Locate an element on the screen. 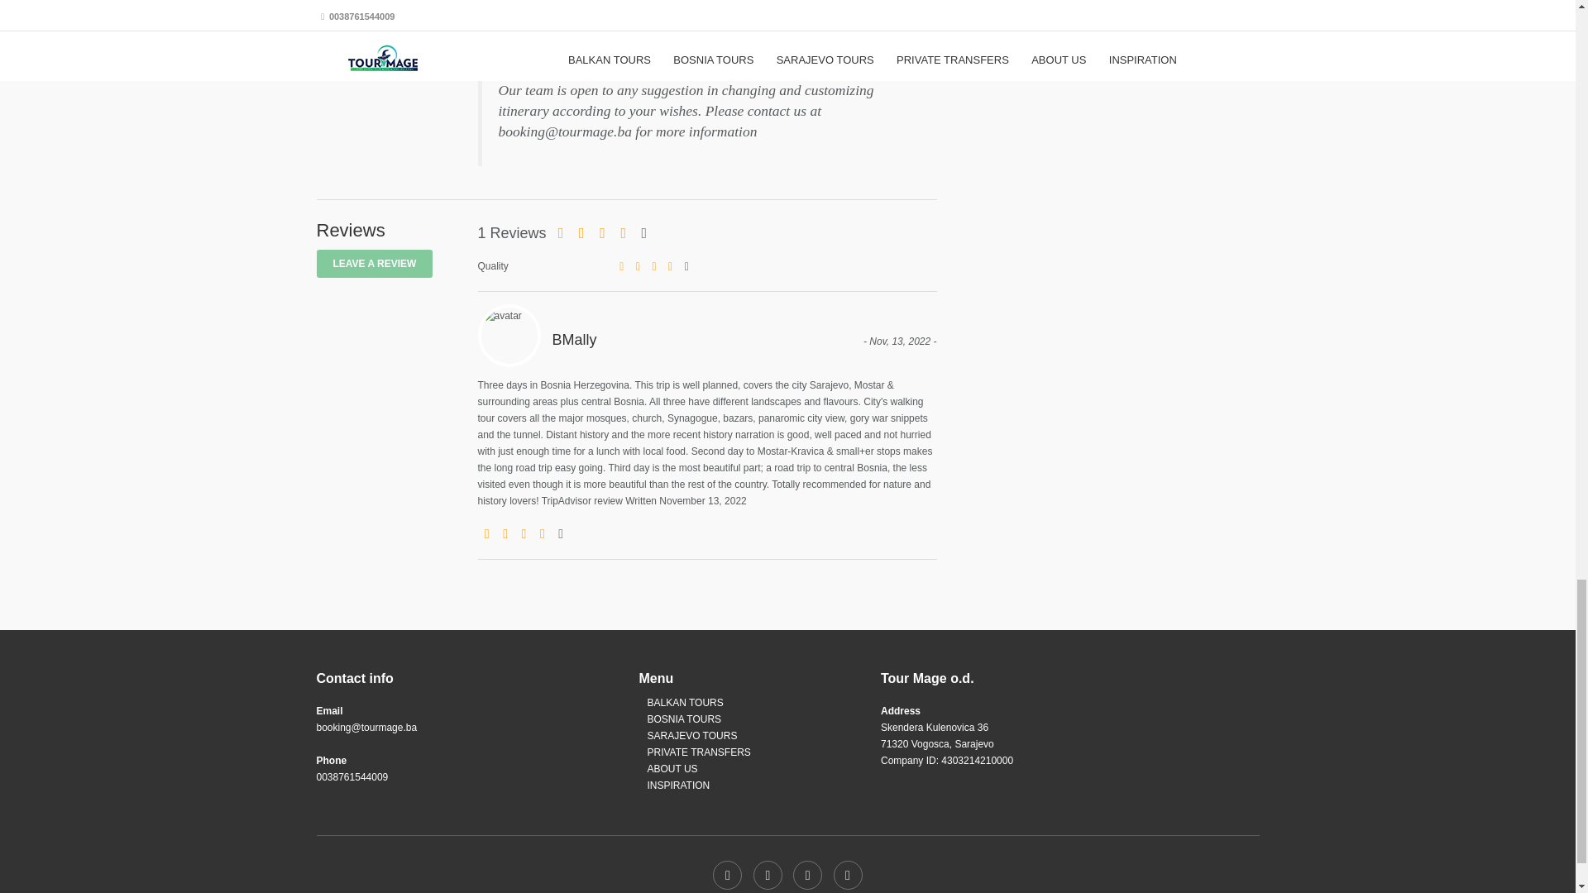  LEAVE A REVIEW is located at coordinates (374, 263).